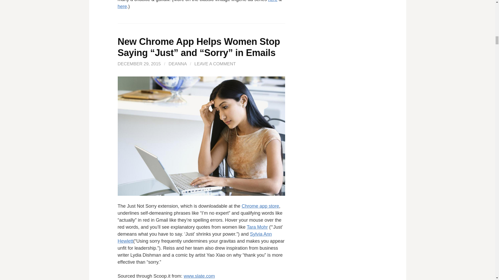 The height and width of the screenshot is (280, 499). What do you see at coordinates (139, 64) in the screenshot?
I see `DECEMBER 29, 2015` at bounding box center [139, 64].